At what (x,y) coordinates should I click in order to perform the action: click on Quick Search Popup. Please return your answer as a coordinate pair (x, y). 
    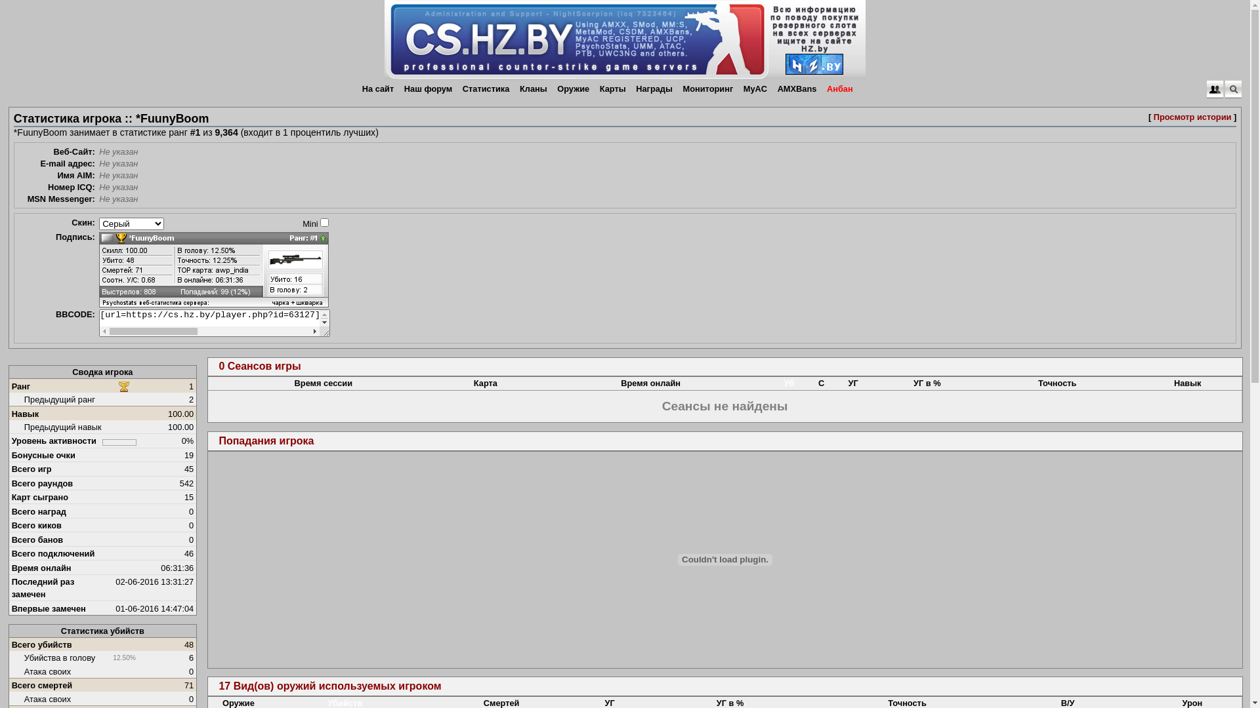
    Looking at the image, I should click on (1234, 89).